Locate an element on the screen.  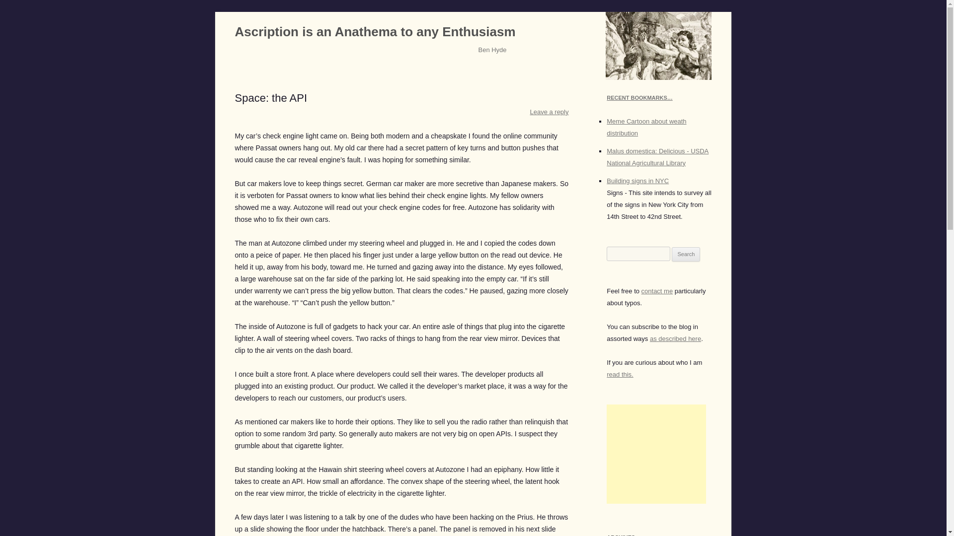
as described here is located at coordinates (675, 338).